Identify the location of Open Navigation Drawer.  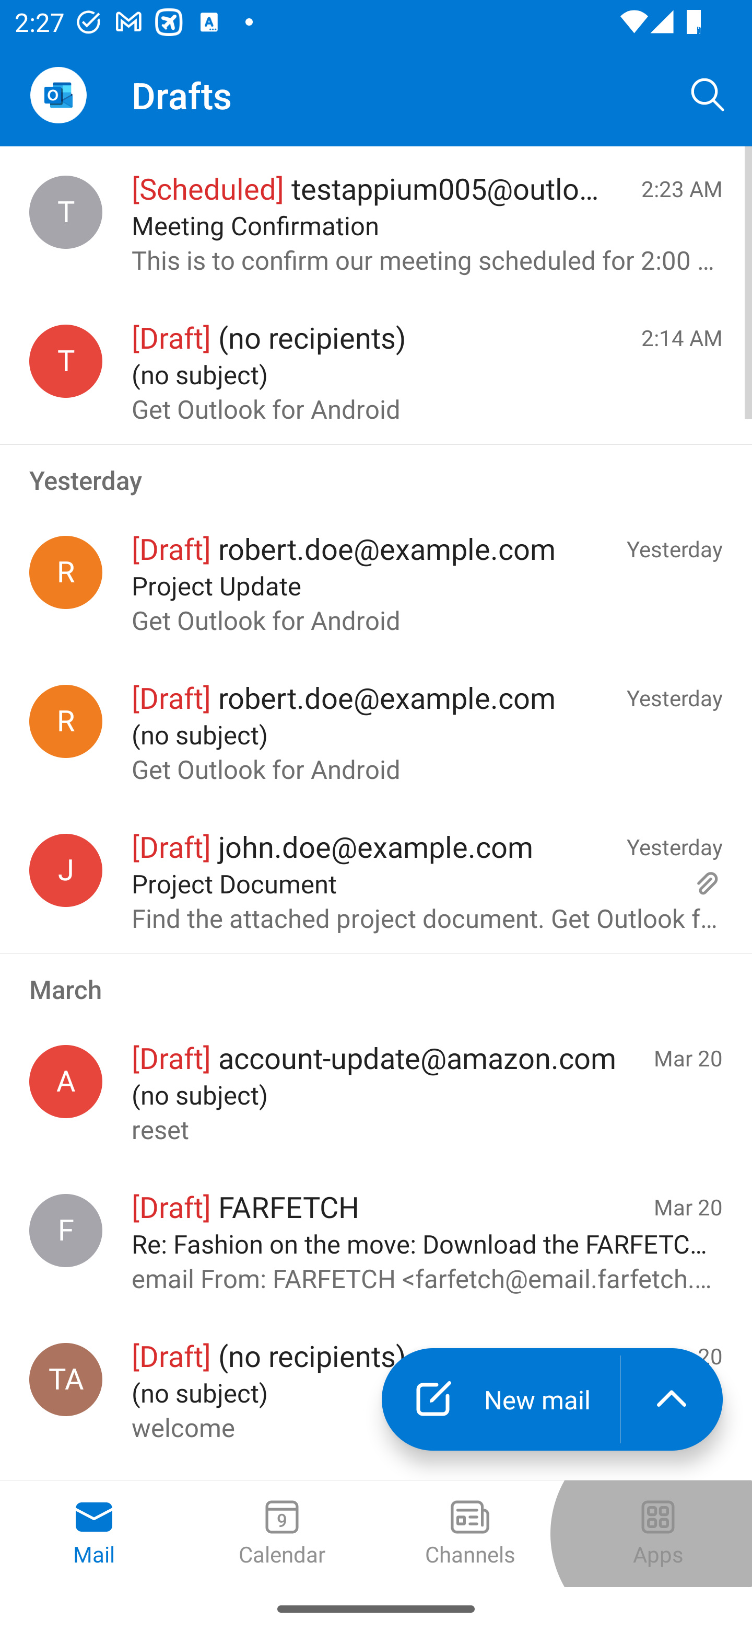
(58, 95).